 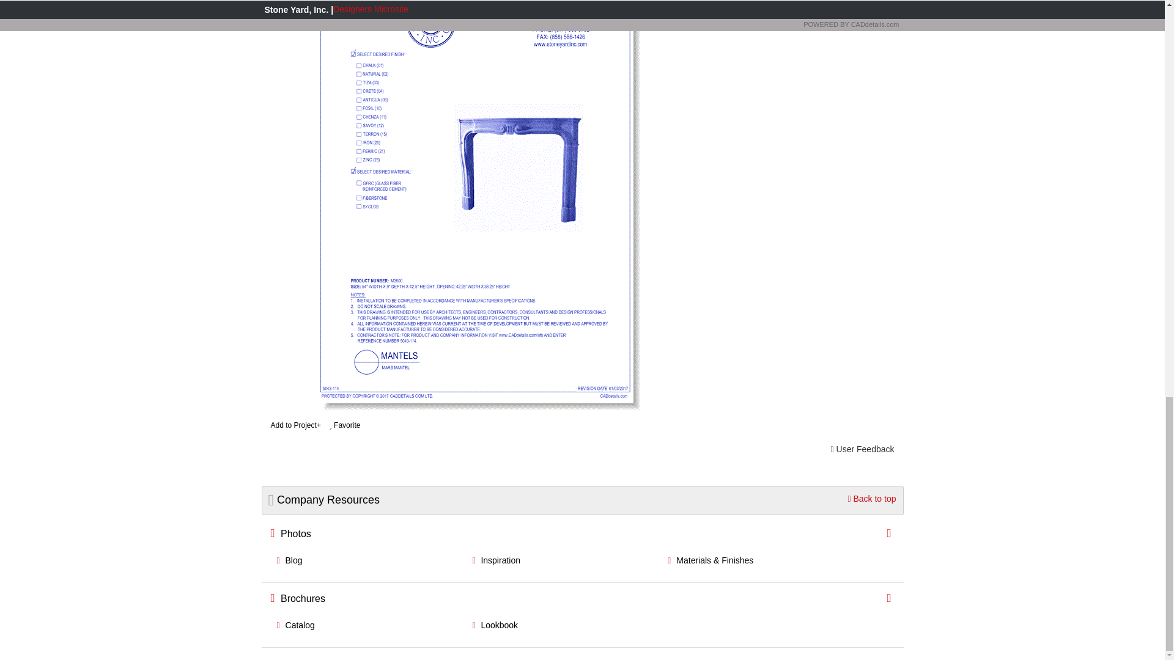 I want to click on Catalog, so click(x=295, y=625).